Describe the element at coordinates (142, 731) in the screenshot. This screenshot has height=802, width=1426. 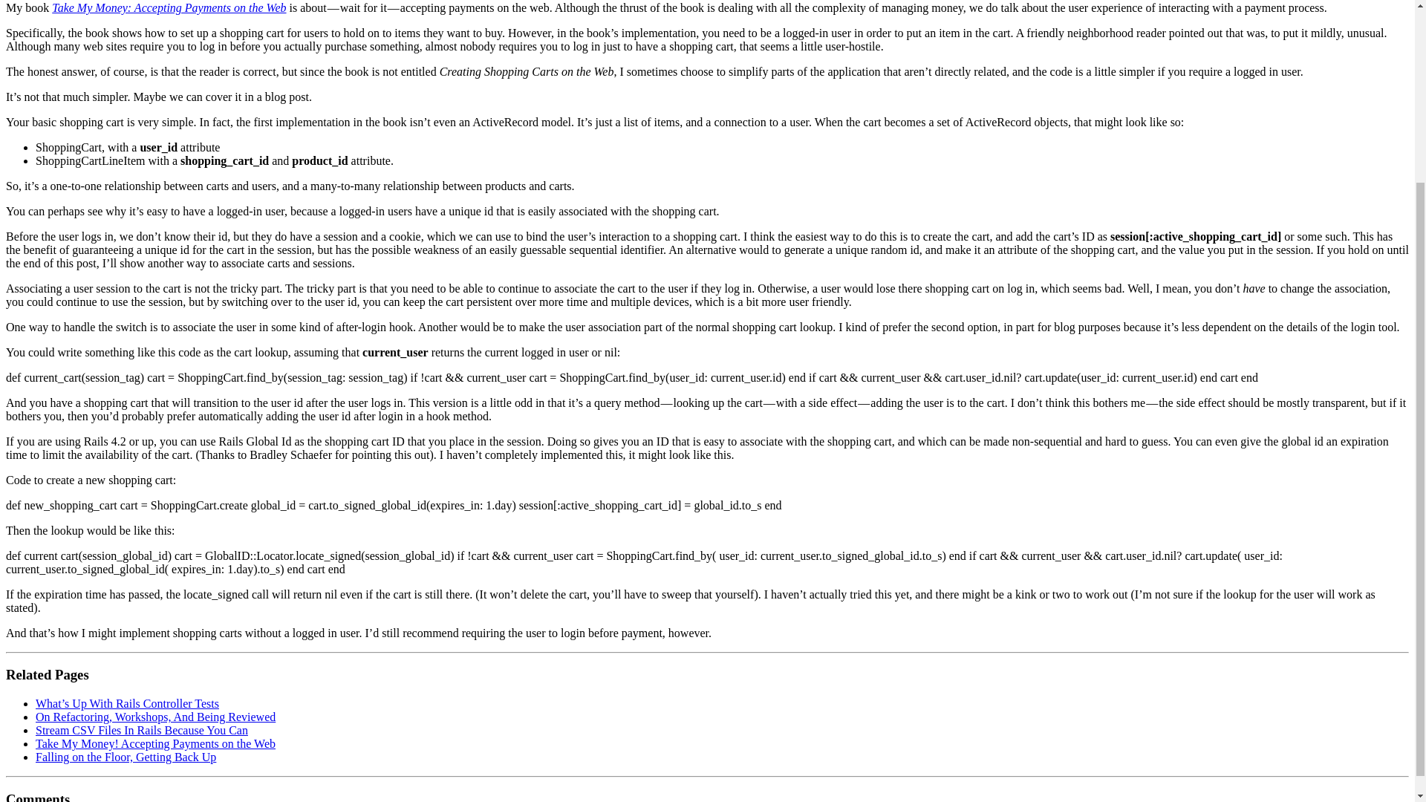
I see `Stream CSV Files In Rails Because You Can` at that location.